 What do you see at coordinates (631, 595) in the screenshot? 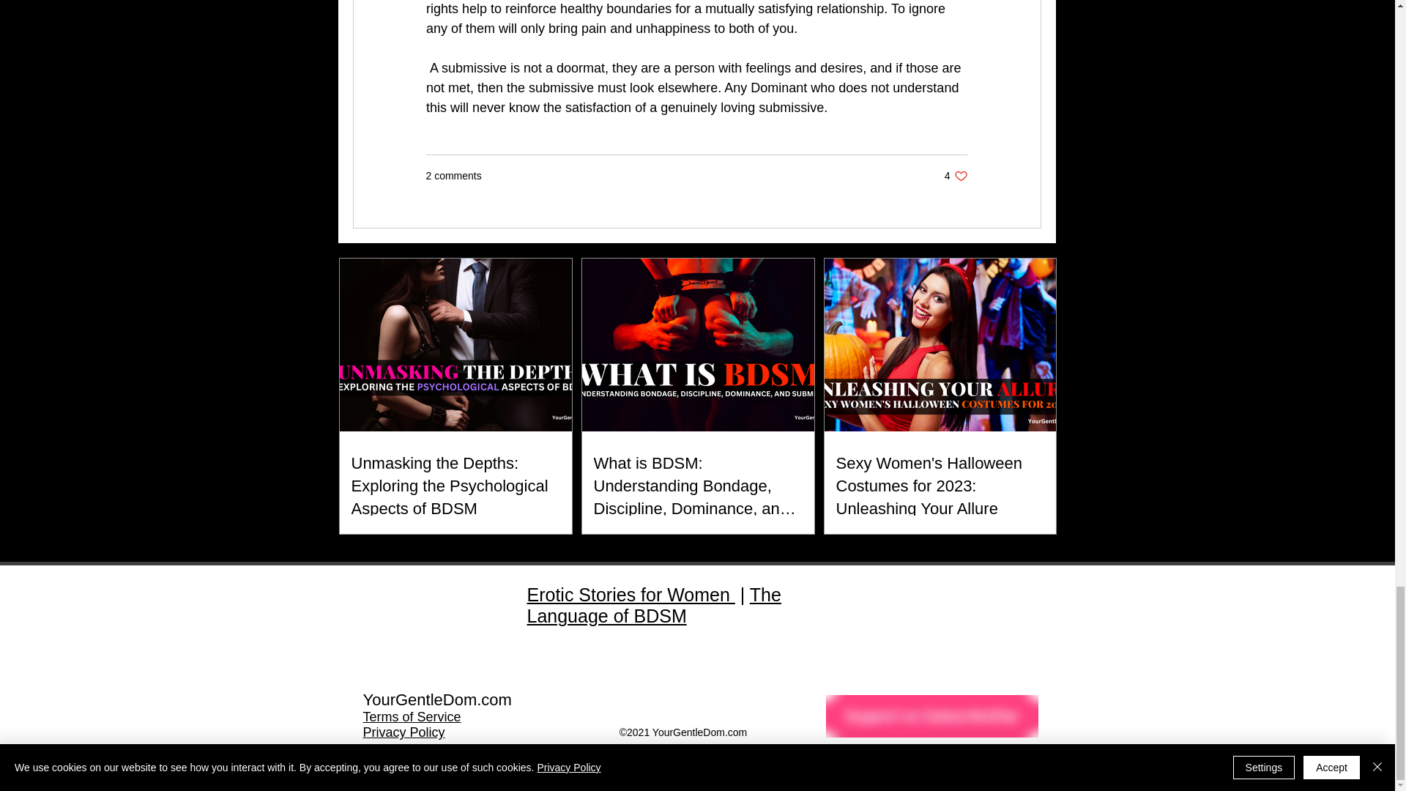
I see `YourGentleDom.com` at bounding box center [631, 595].